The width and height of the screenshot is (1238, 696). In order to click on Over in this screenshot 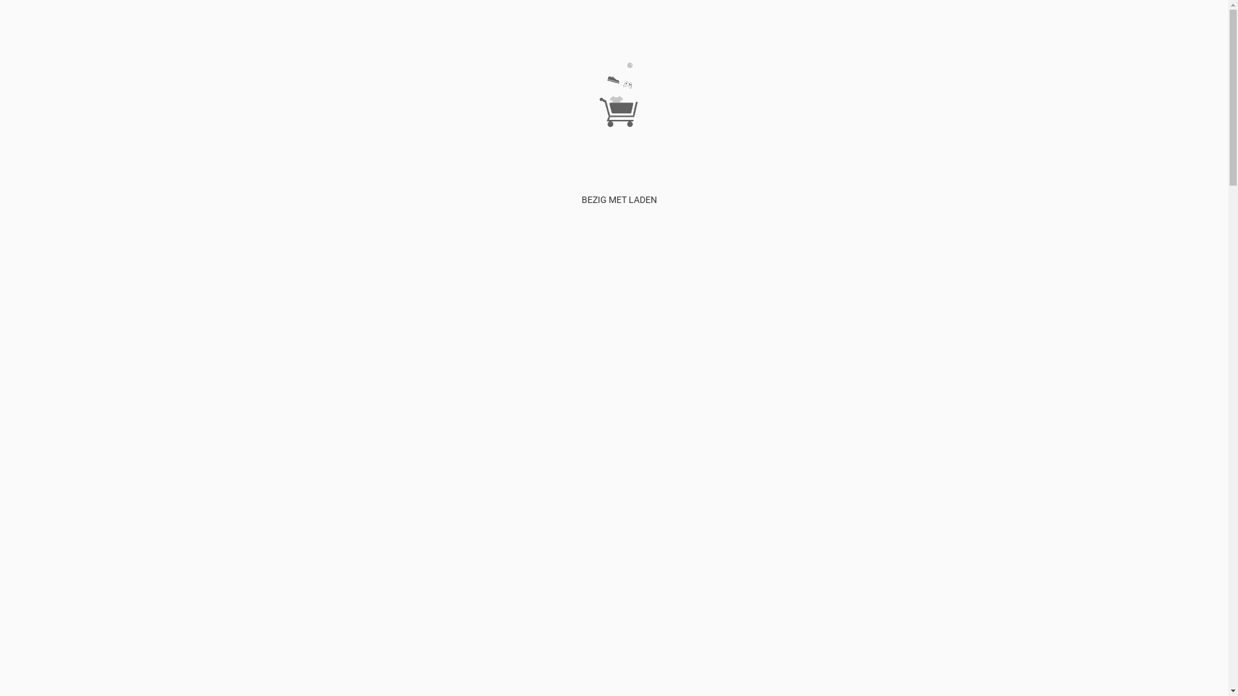, I will do `click(662, 64)`.